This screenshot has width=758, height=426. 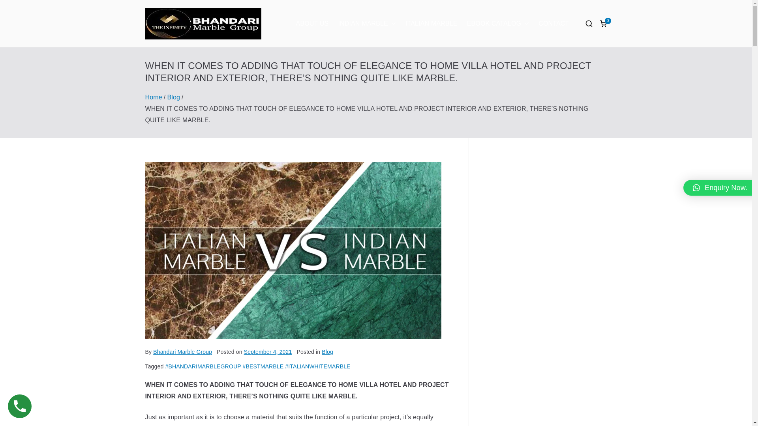 I want to click on Blog, so click(x=327, y=352).